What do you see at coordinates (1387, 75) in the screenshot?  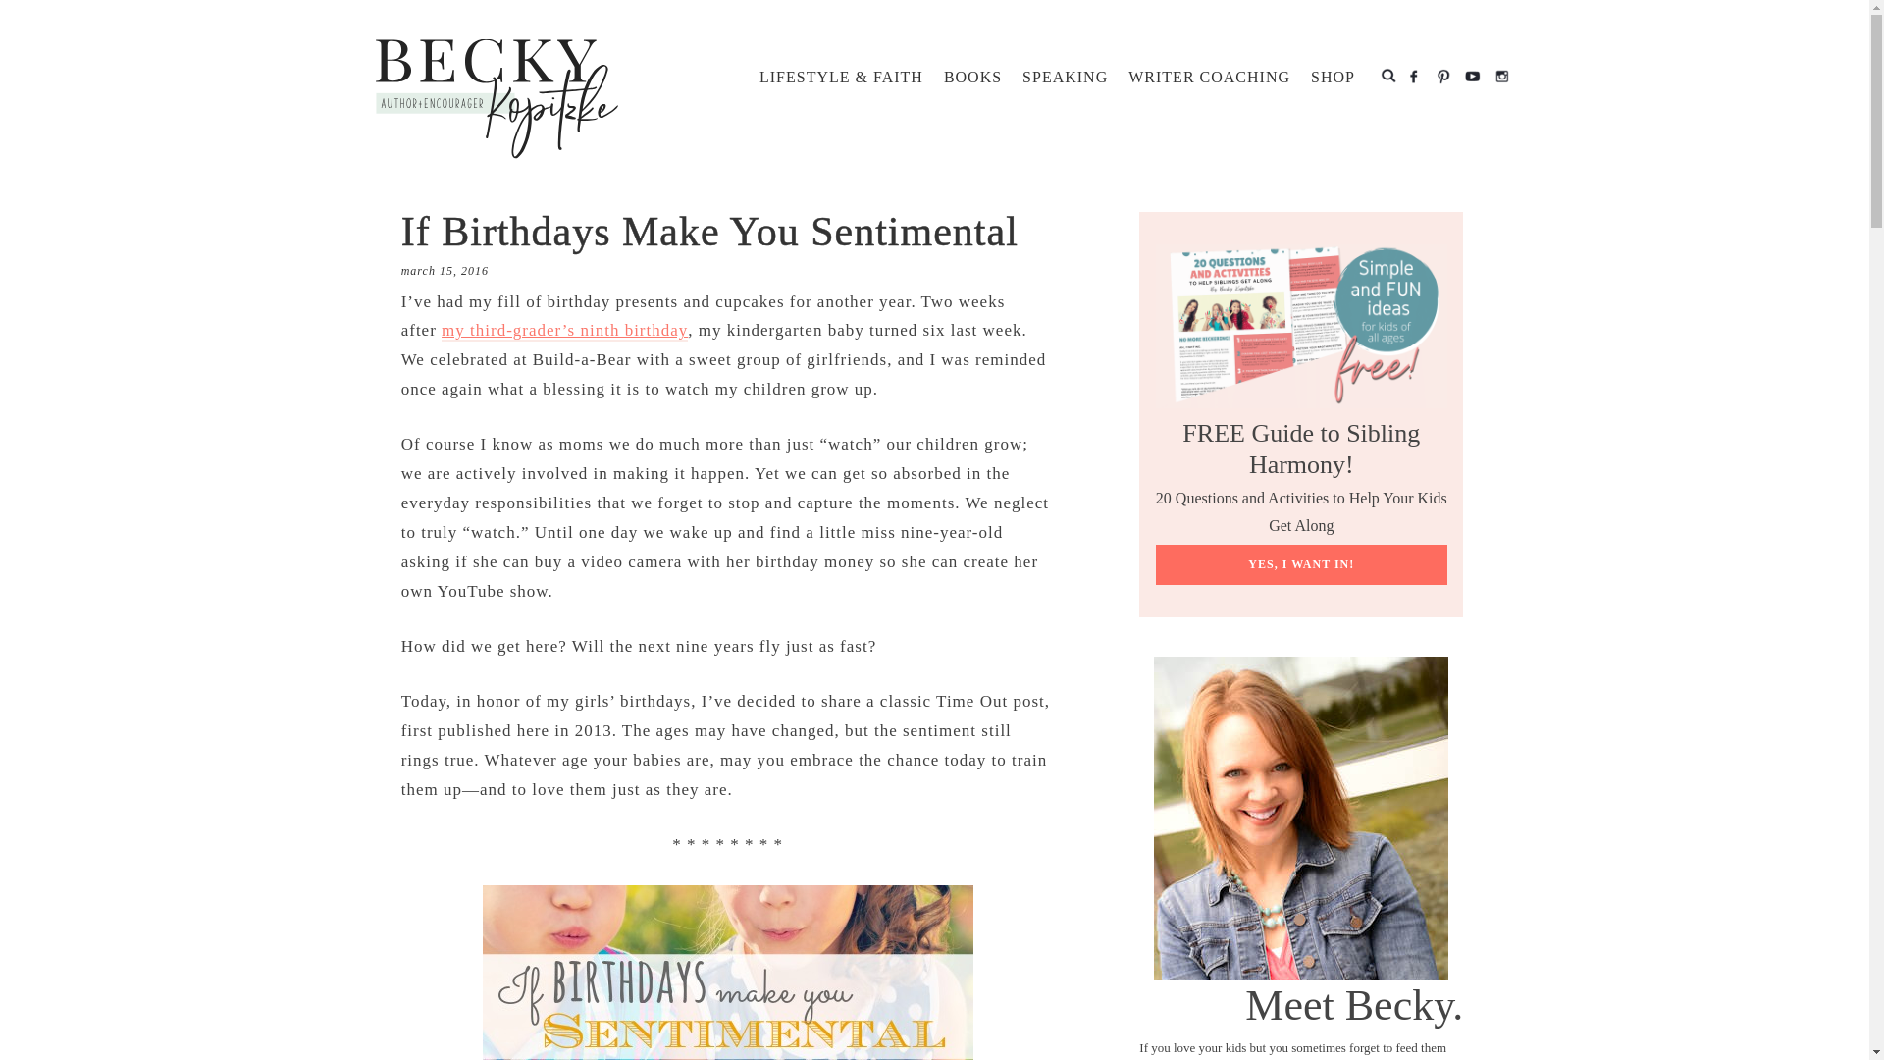 I see `Rechercher` at bounding box center [1387, 75].